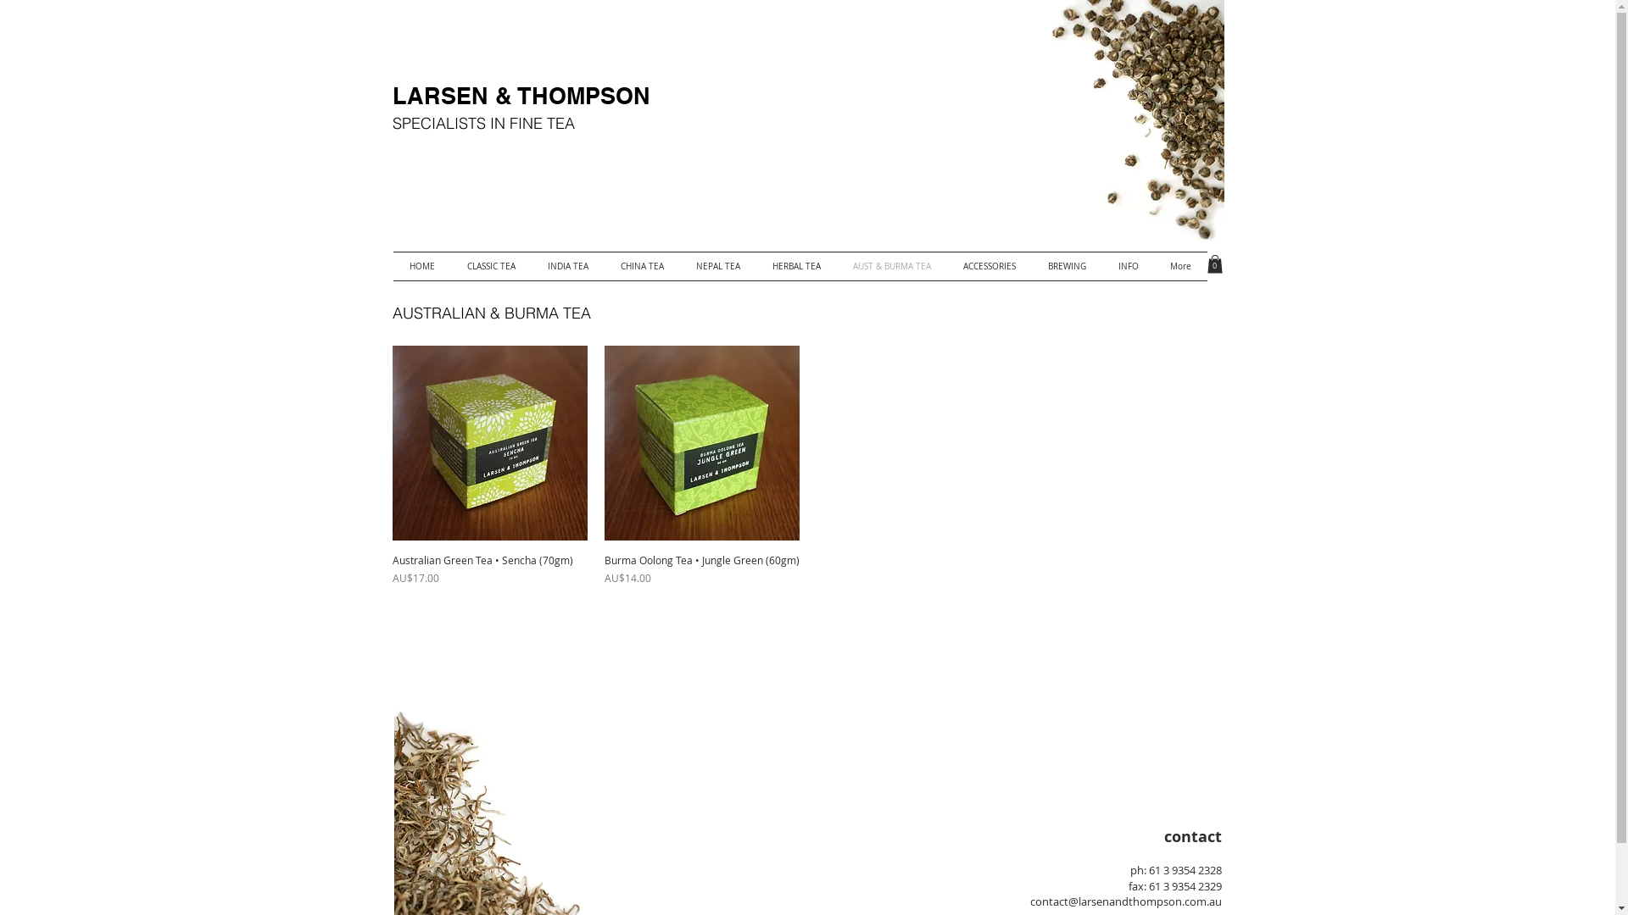 This screenshot has height=915, width=1628. What do you see at coordinates (1215, 264) in the screenshot?
I see `0` at bounding box center [1215, 264].